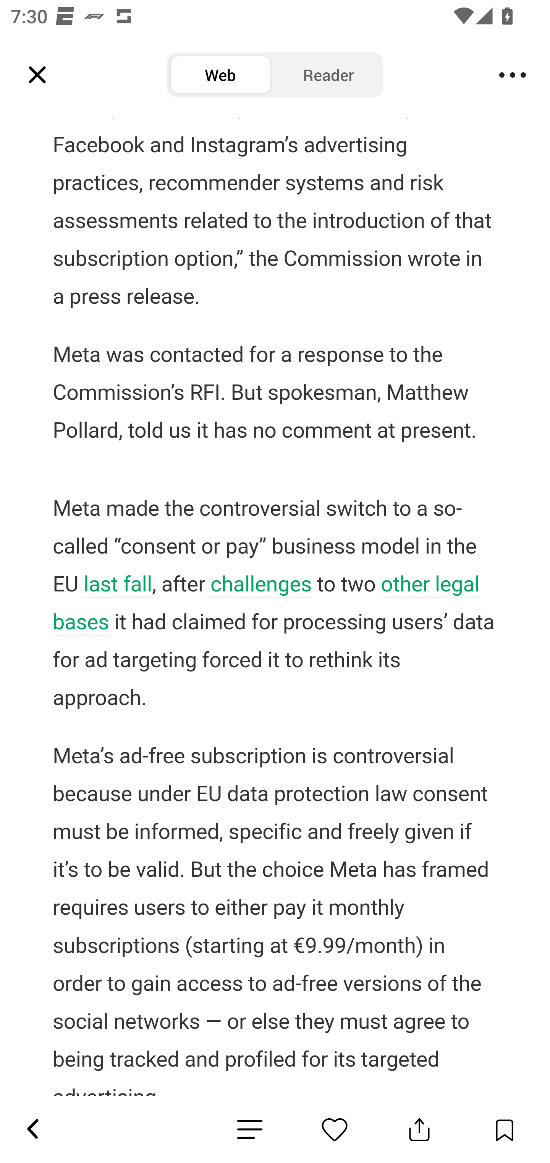 Image resolution: width=550 pixels, height=1163 pixels. I want to click on News Detail Emotion, so click(335, 1129).